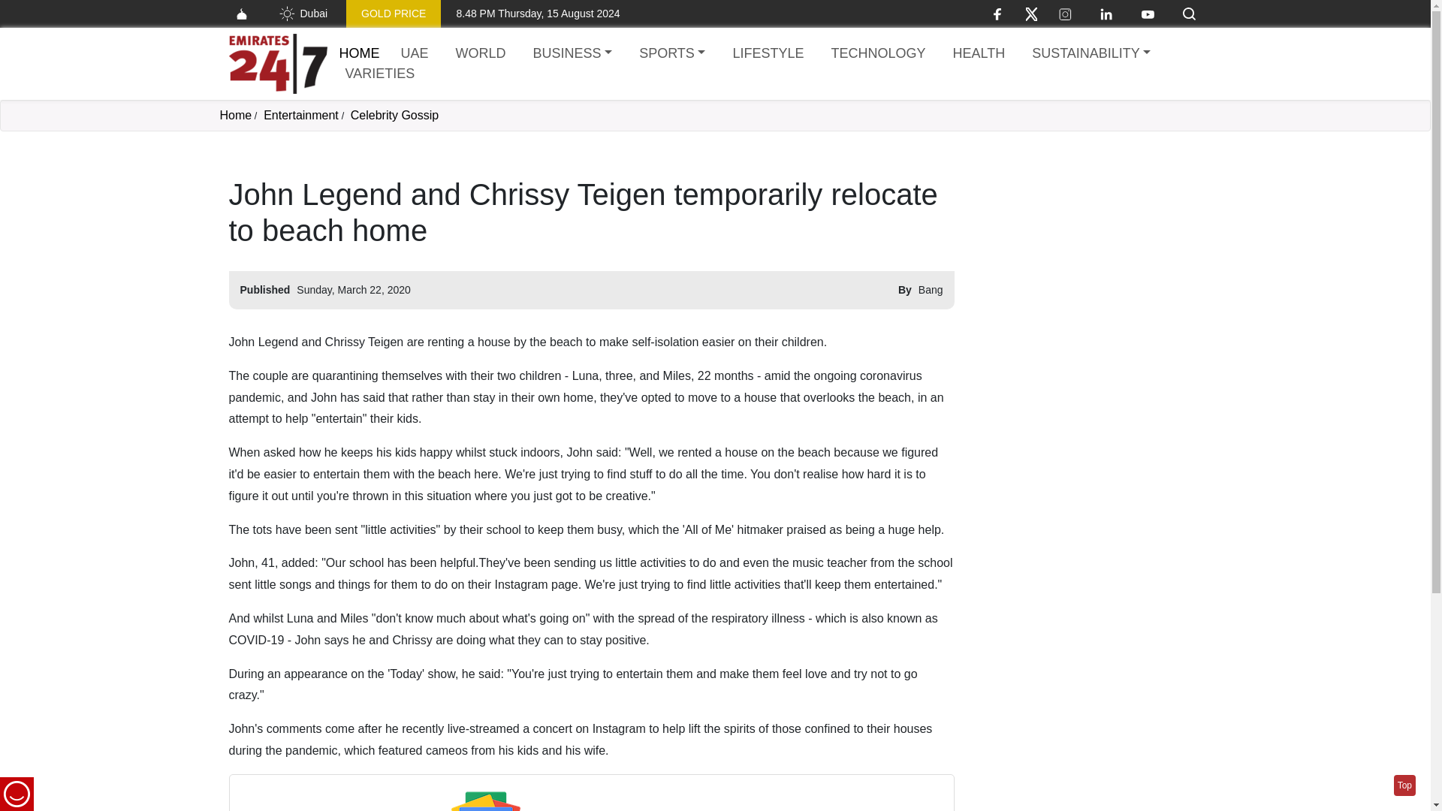 This screenshot has height=811, width=1442. What do you see at coordinates (697, 809) in the screenshot?
I see `Google News.` at bounding box center [697, 809].